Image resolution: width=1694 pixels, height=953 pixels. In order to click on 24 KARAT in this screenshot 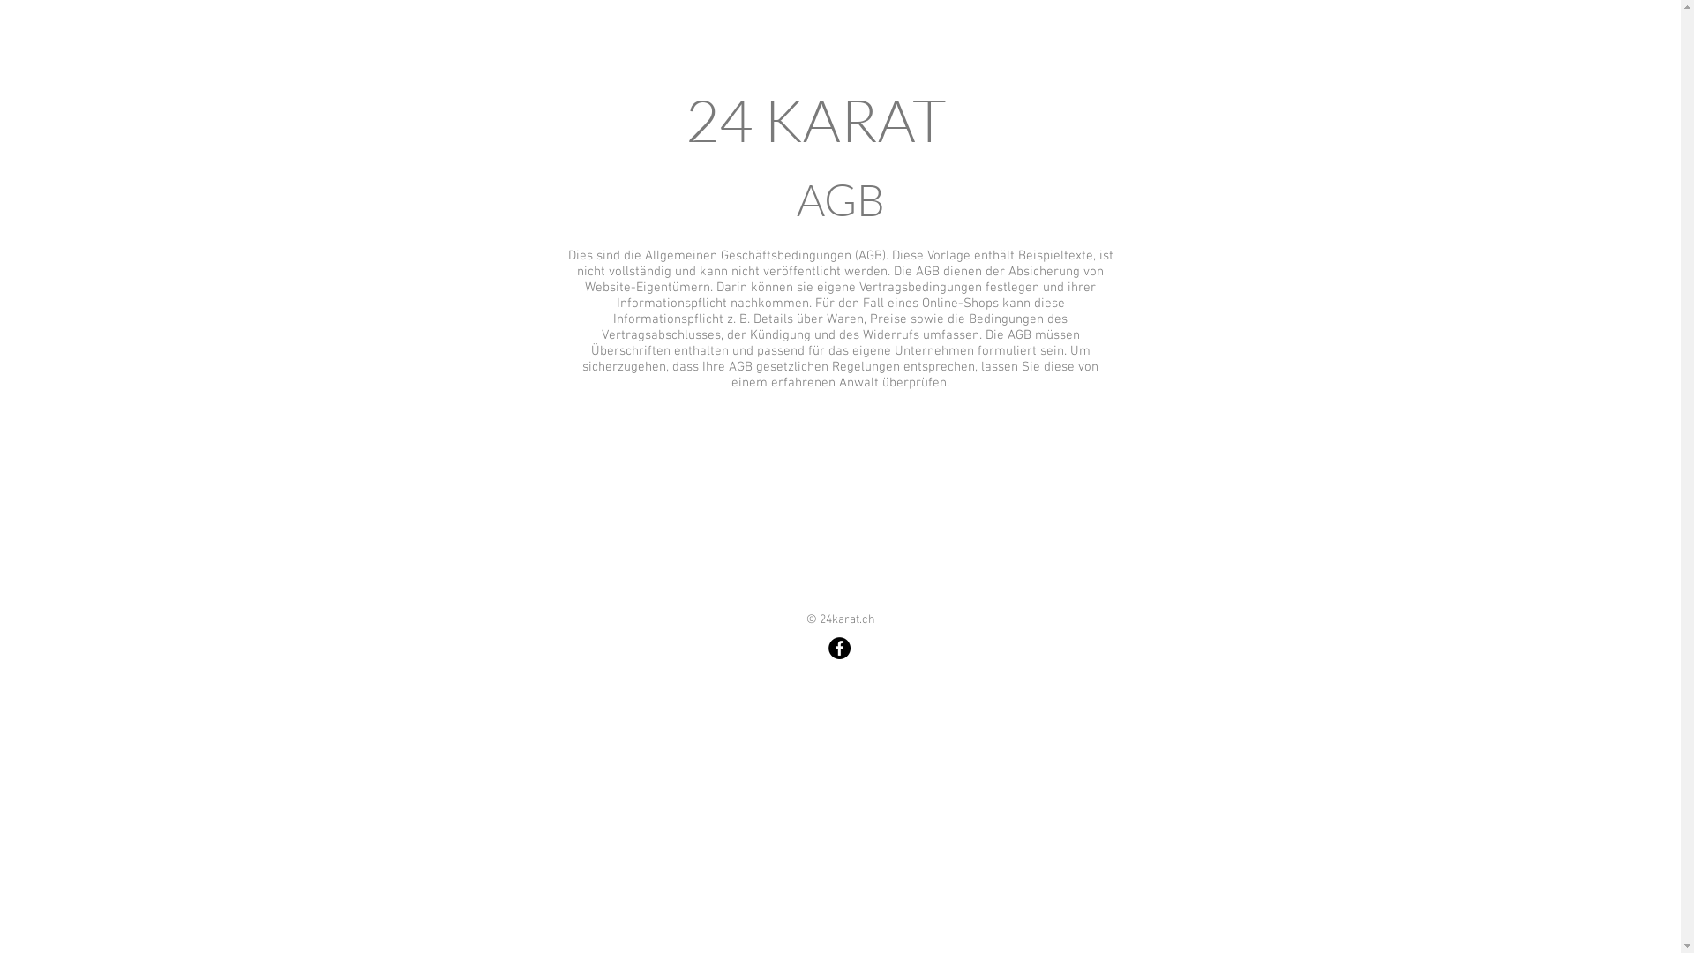, I will do `click(816, 120)`.